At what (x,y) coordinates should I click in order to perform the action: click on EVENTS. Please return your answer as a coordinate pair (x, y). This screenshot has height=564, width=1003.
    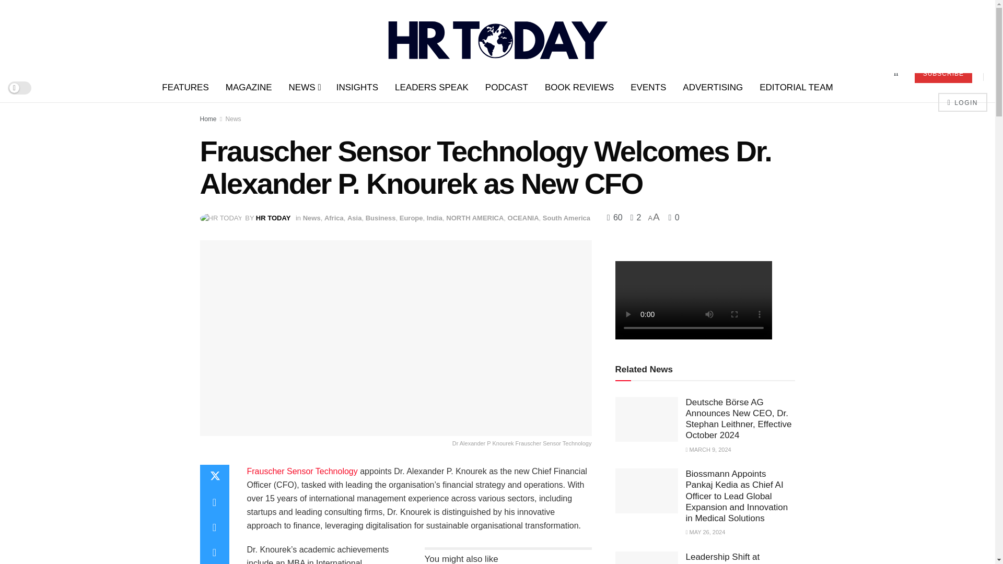
    Looking at the image, I should click on (648, 88).